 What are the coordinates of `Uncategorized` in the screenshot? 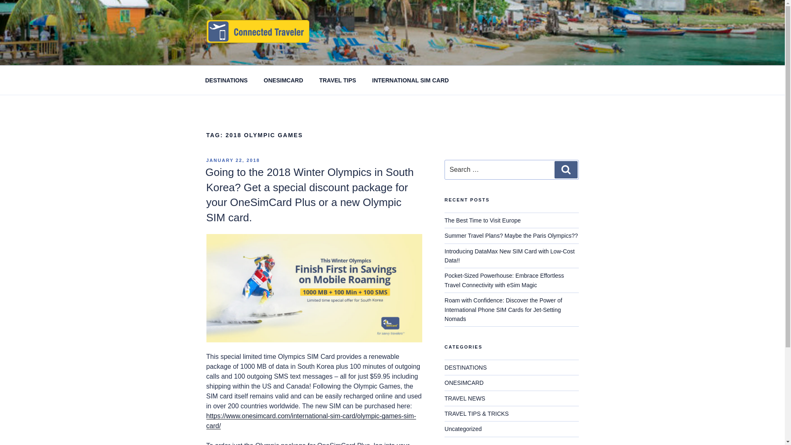 It's located at (463, 429).